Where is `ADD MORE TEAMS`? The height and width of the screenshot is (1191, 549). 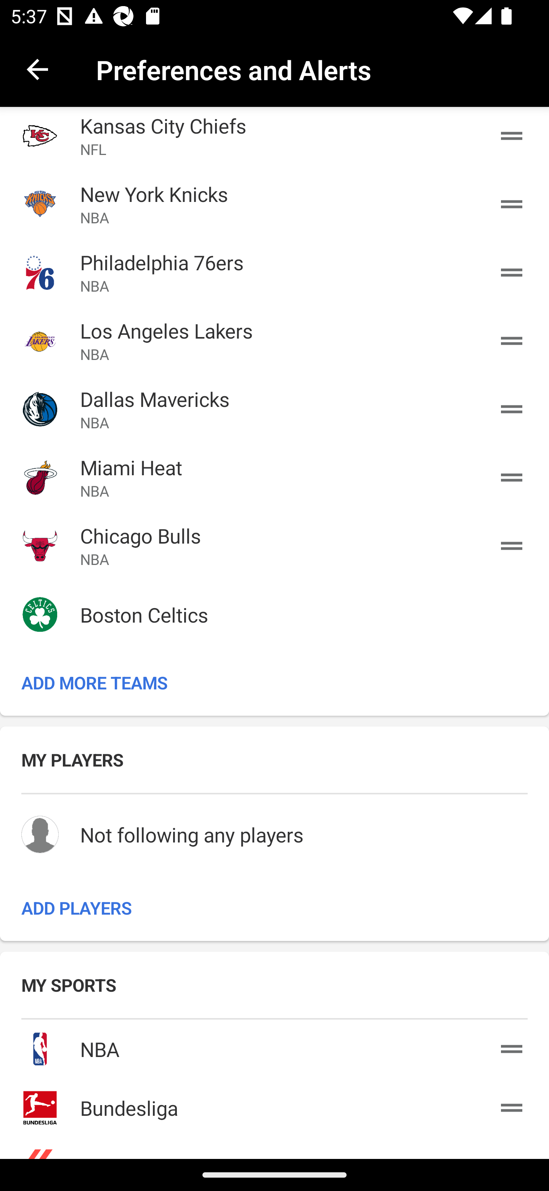
ADD MORE TEAMS is located at coordinates (274, 683).